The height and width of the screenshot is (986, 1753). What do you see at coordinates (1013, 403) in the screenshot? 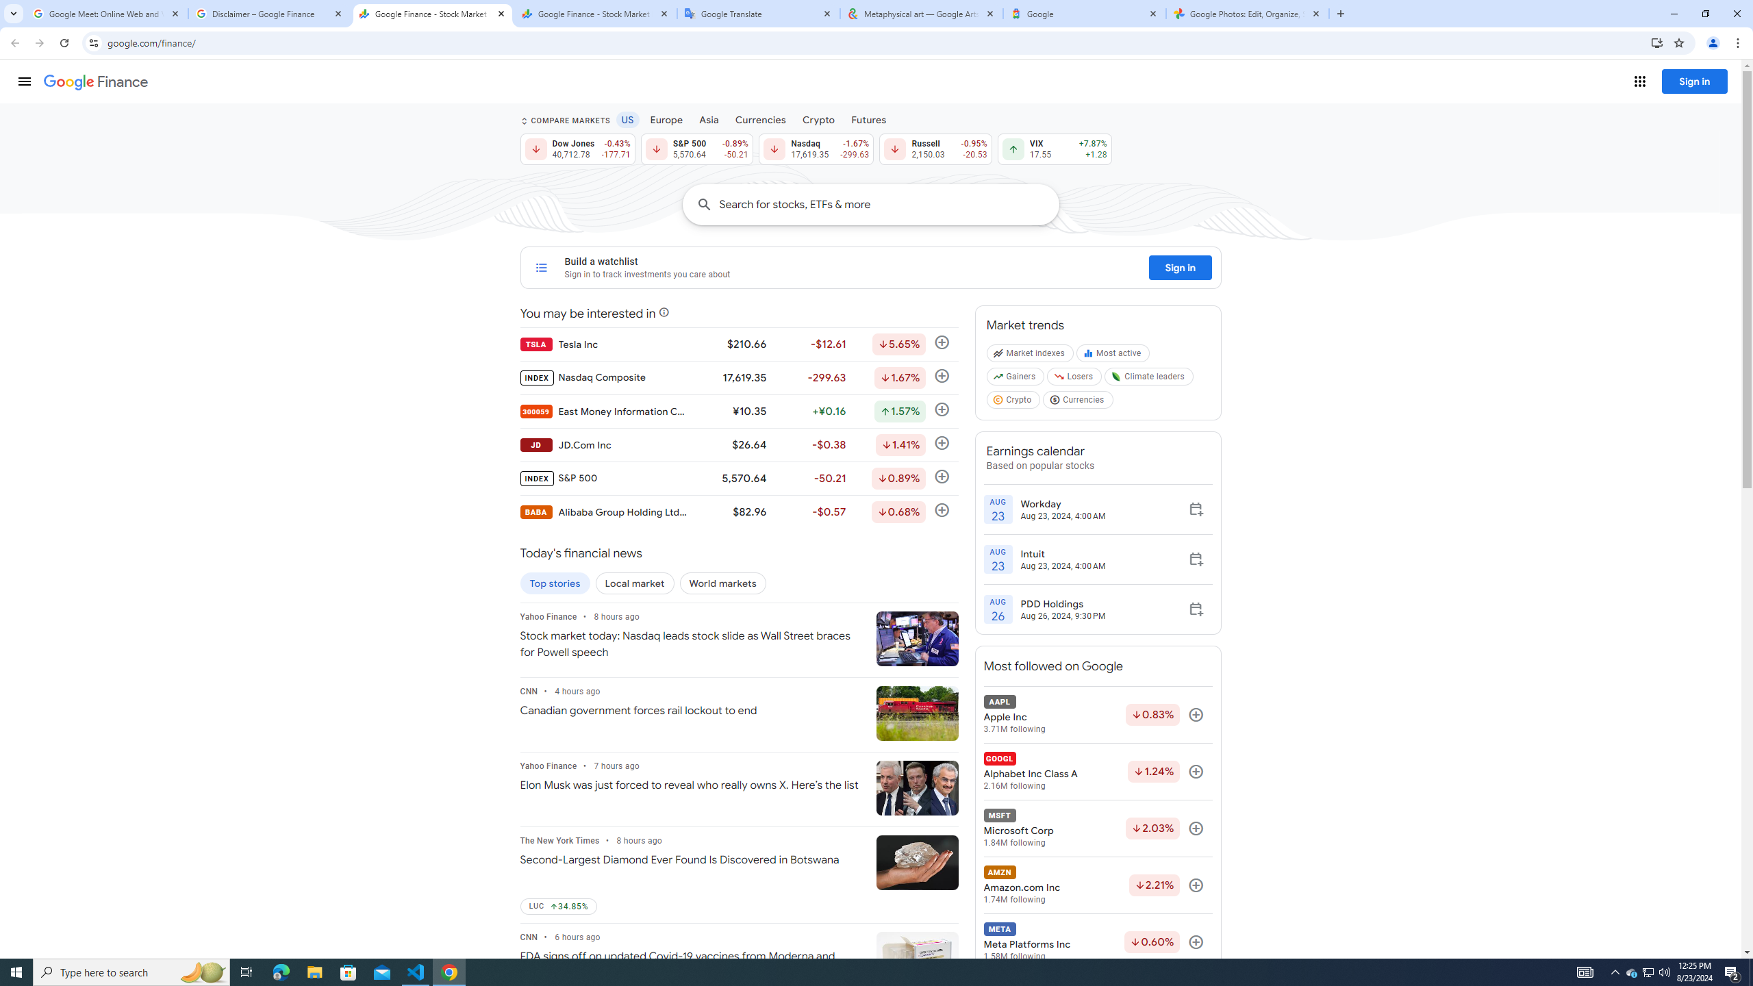
I see `Crypto` at bounding box center [1013, 403].